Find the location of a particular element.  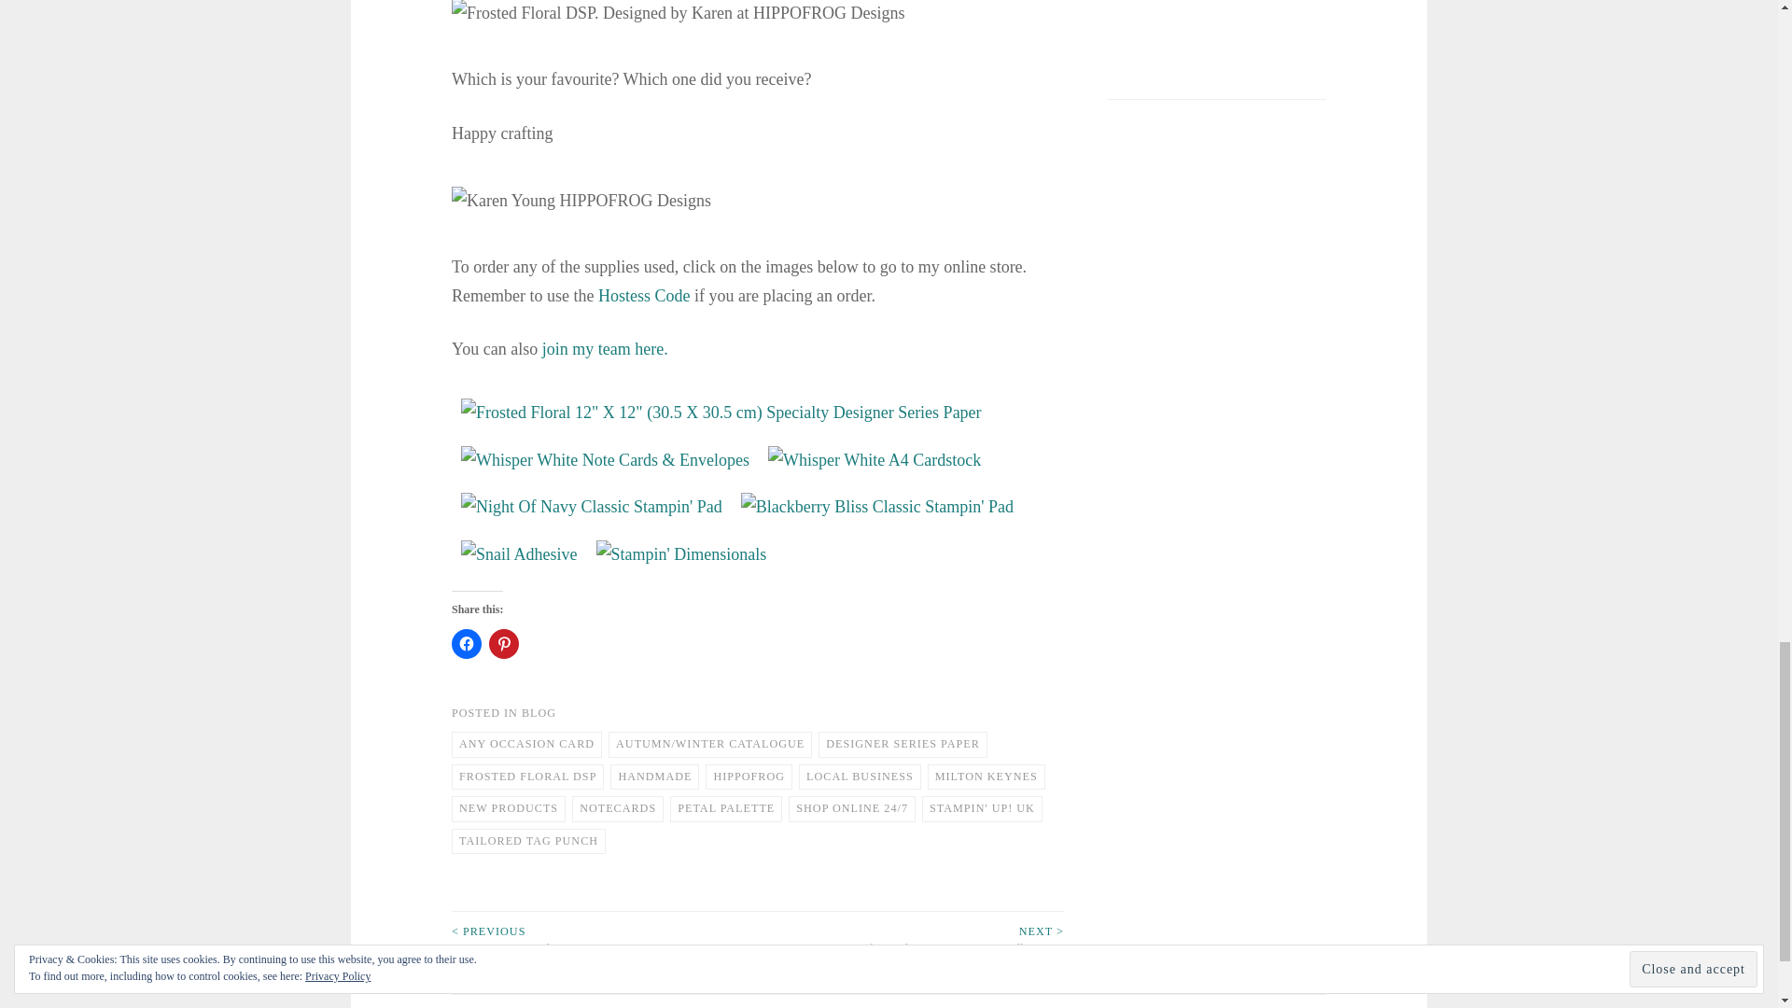

join my team here. is located at coordinates (605, 349).